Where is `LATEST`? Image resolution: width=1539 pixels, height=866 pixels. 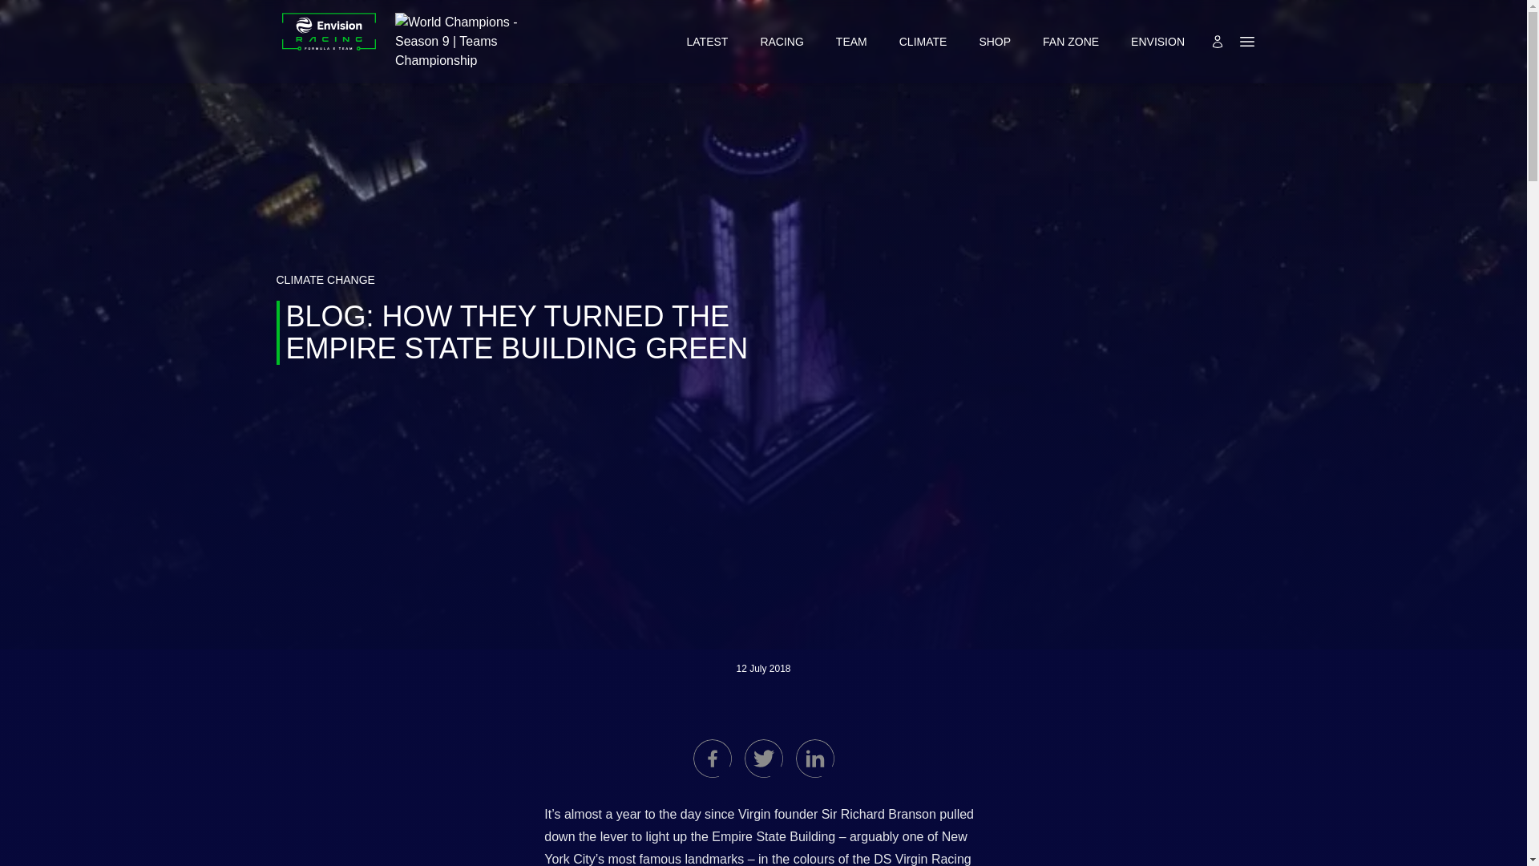 LATEST is located at coordinates (707, 42).